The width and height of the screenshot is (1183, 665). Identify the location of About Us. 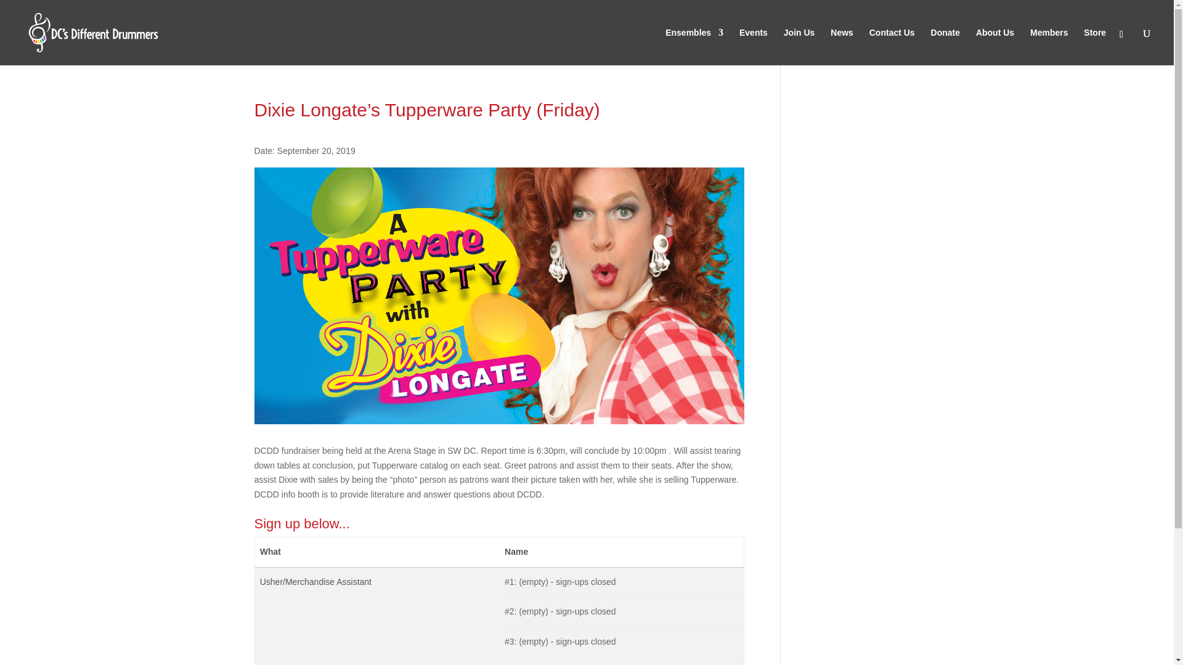
(994, 47).